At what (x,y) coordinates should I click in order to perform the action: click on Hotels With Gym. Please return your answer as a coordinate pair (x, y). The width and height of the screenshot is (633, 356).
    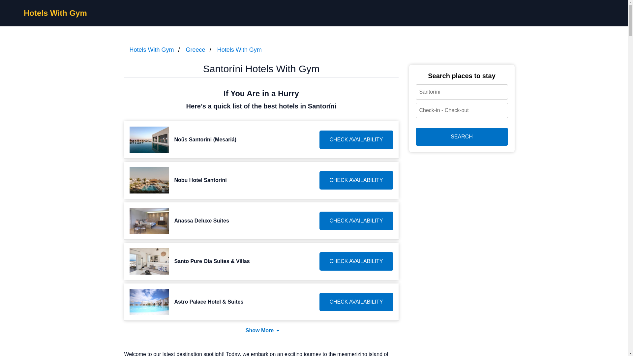
    Looking at the image, I should click on (151, 49).